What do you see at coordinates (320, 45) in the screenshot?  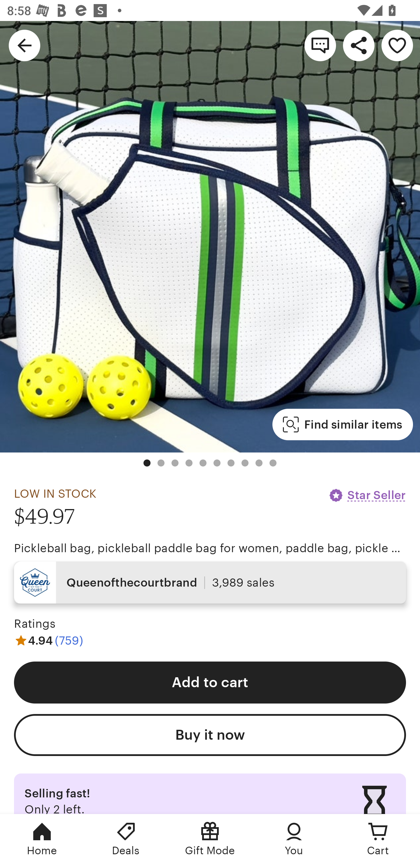 I see `Contact shop` at bounding box center [320, 45].